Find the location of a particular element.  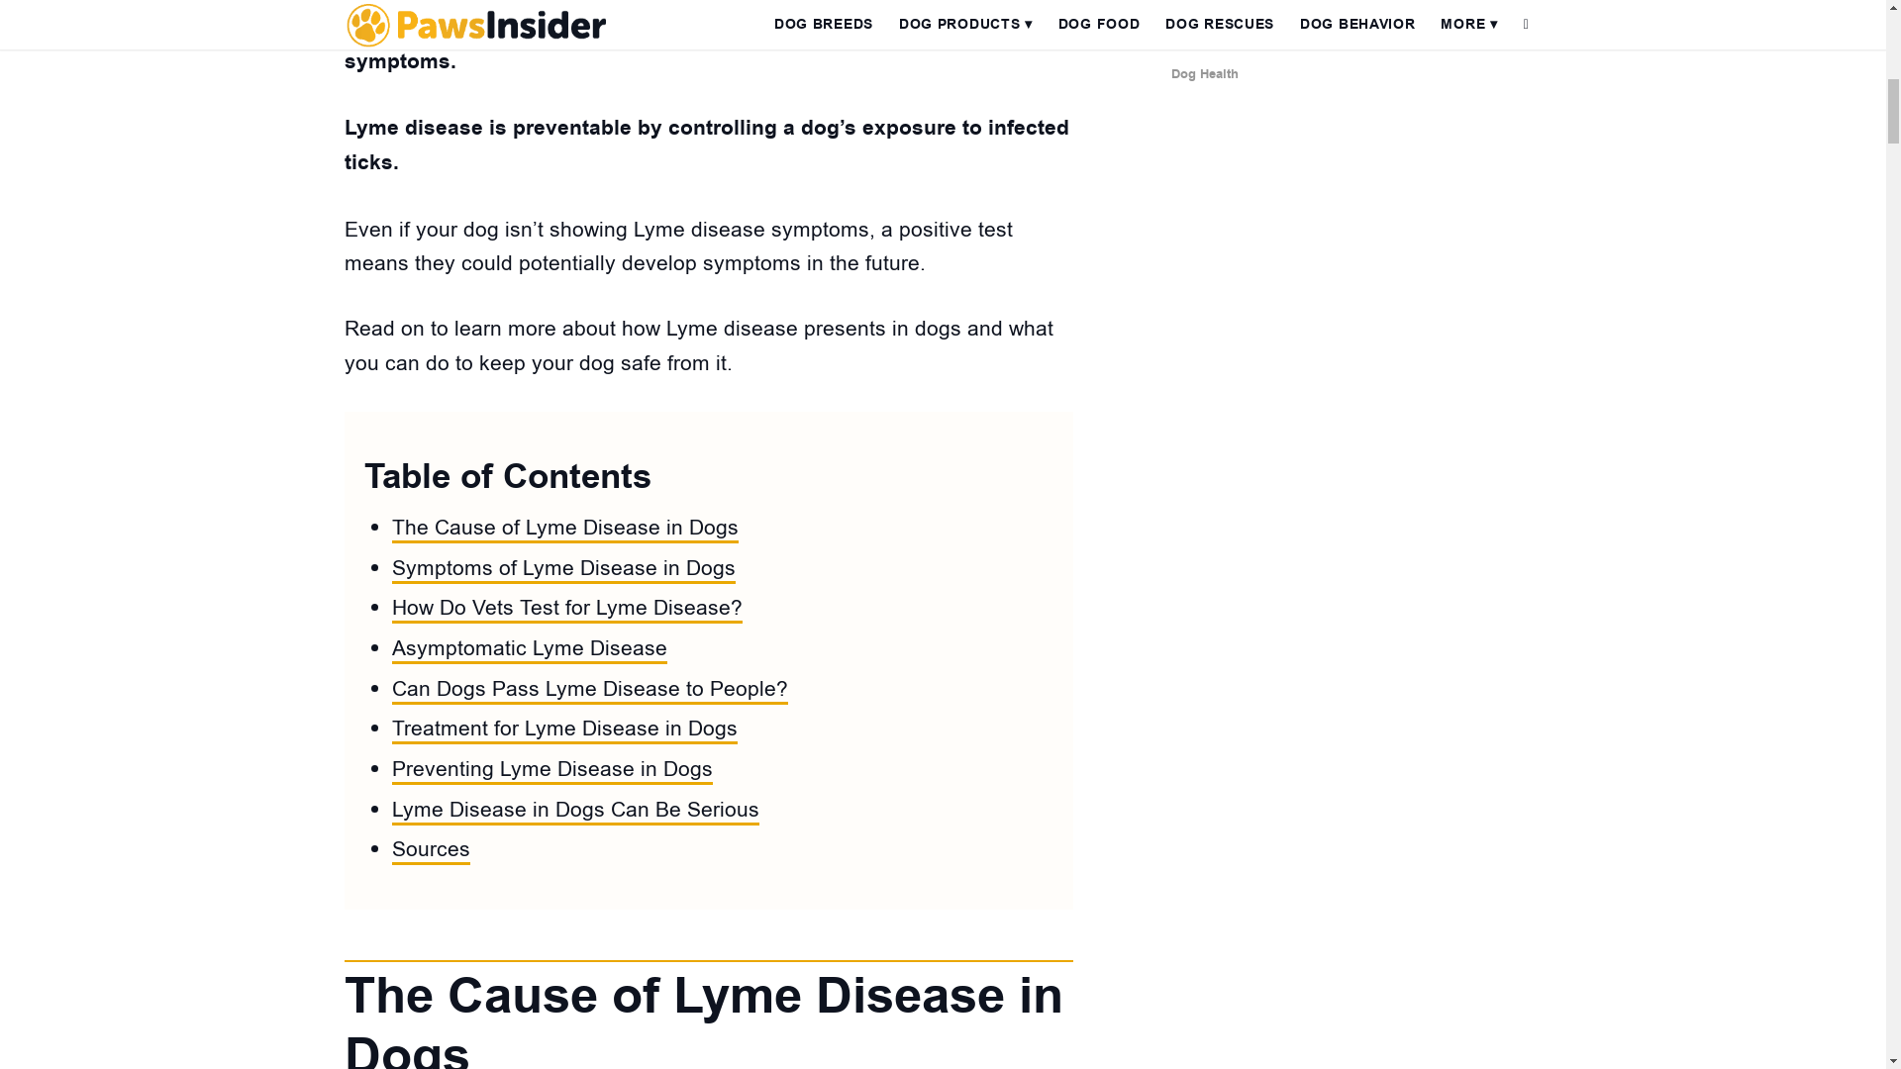

Can Dogs Pass Lyme Disease to People? is located at coordinates (590, 689).